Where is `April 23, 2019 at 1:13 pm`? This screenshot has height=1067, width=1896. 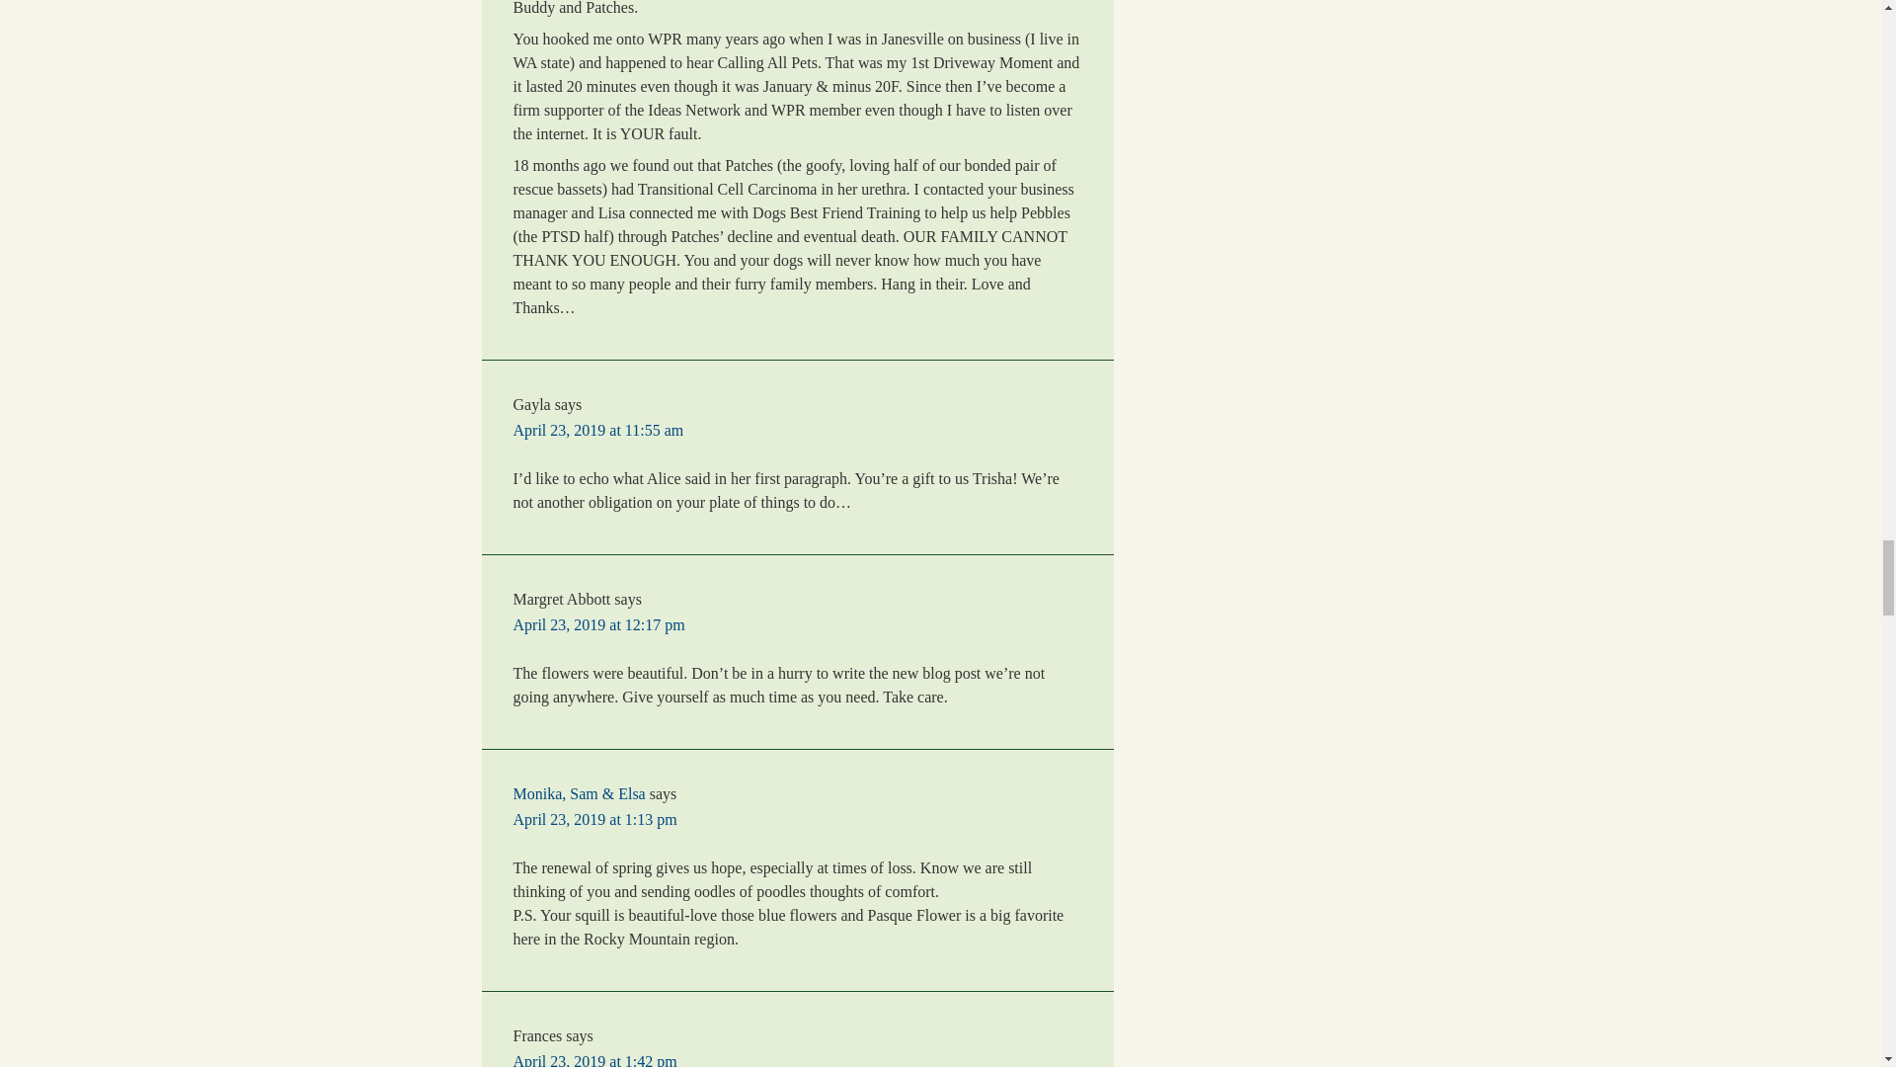 April 23, 2019 at 1:13 pm is located at coordinates (594, 819).